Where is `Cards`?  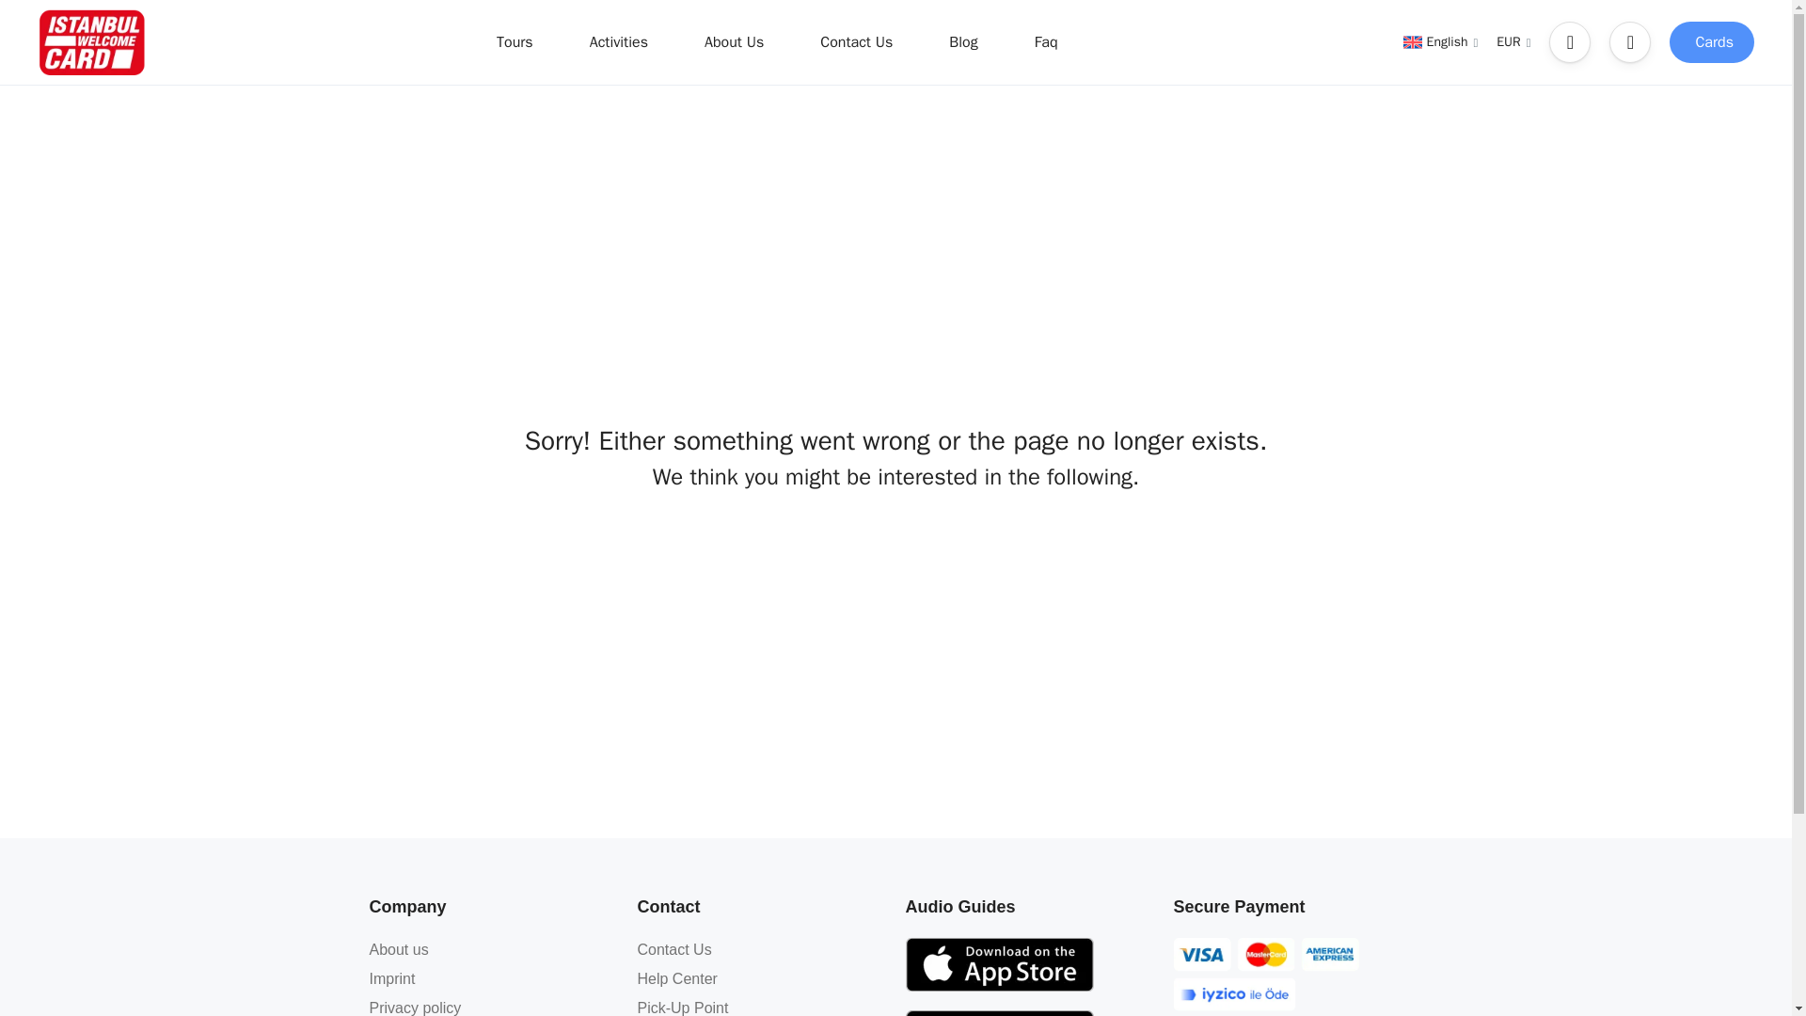 Cards is located at coordinates (1711, 41).